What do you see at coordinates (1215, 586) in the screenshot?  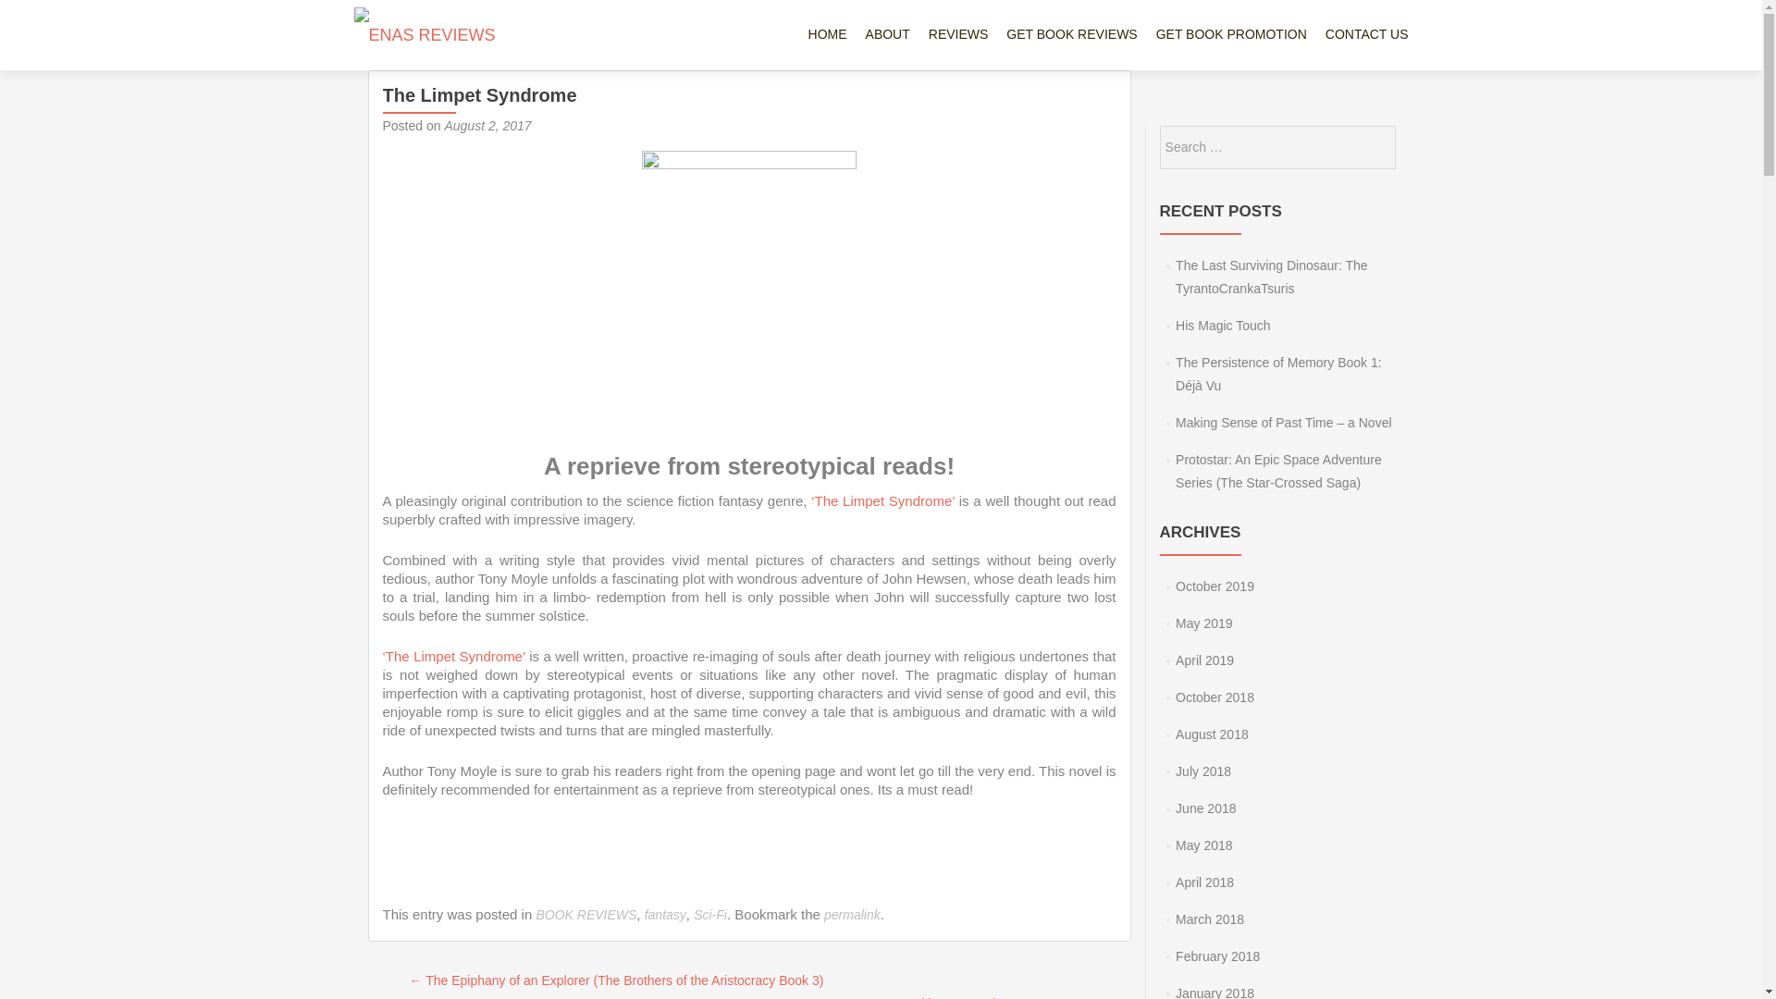 I see `October 2019` at bounding box center [1215, 586].